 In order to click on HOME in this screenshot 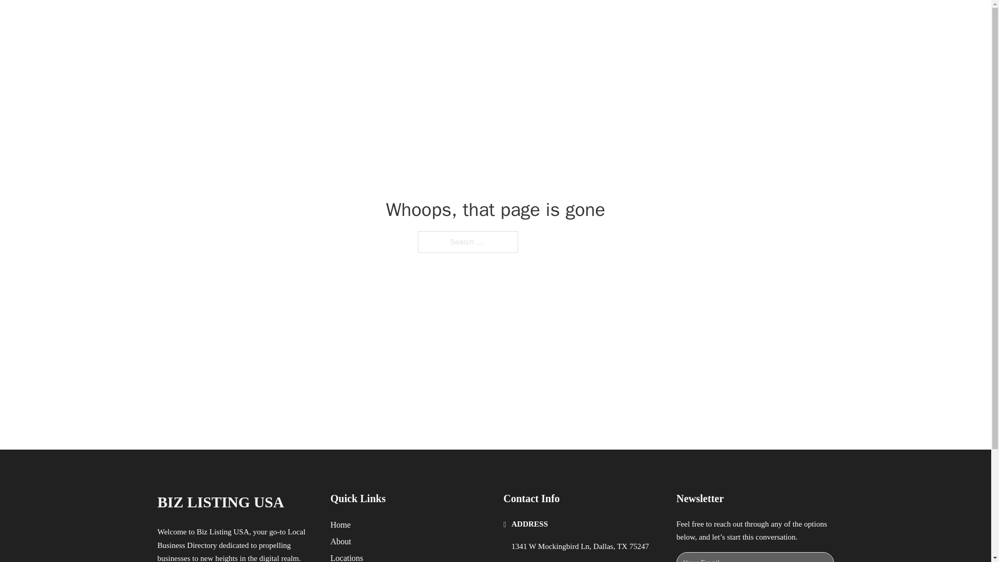, I will do `click(631, 20)`.